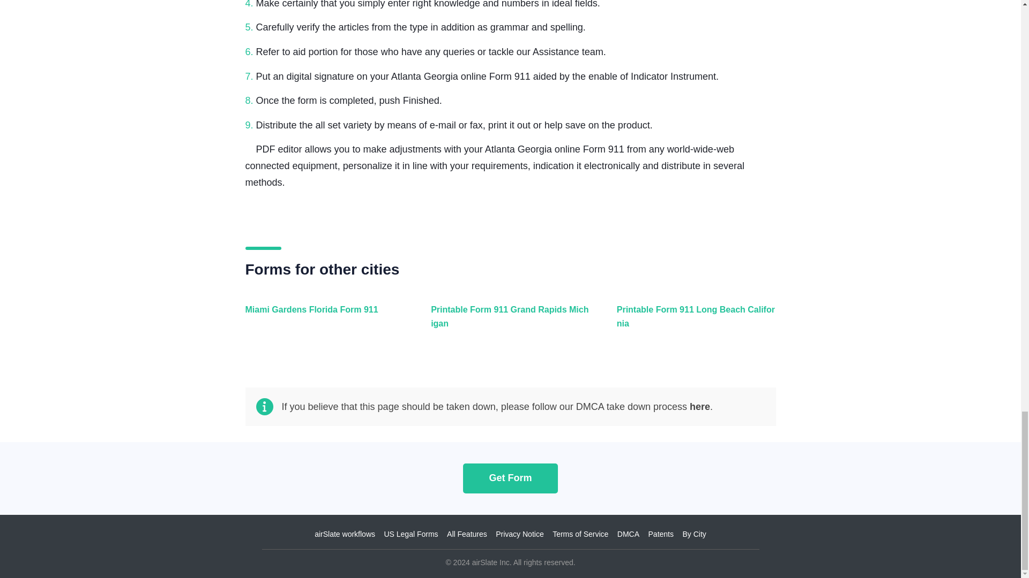 This screenshot has height=578, width=1029. Describe the element at coordinates (694, 534) in the screenshot. I see `By City` at that location.